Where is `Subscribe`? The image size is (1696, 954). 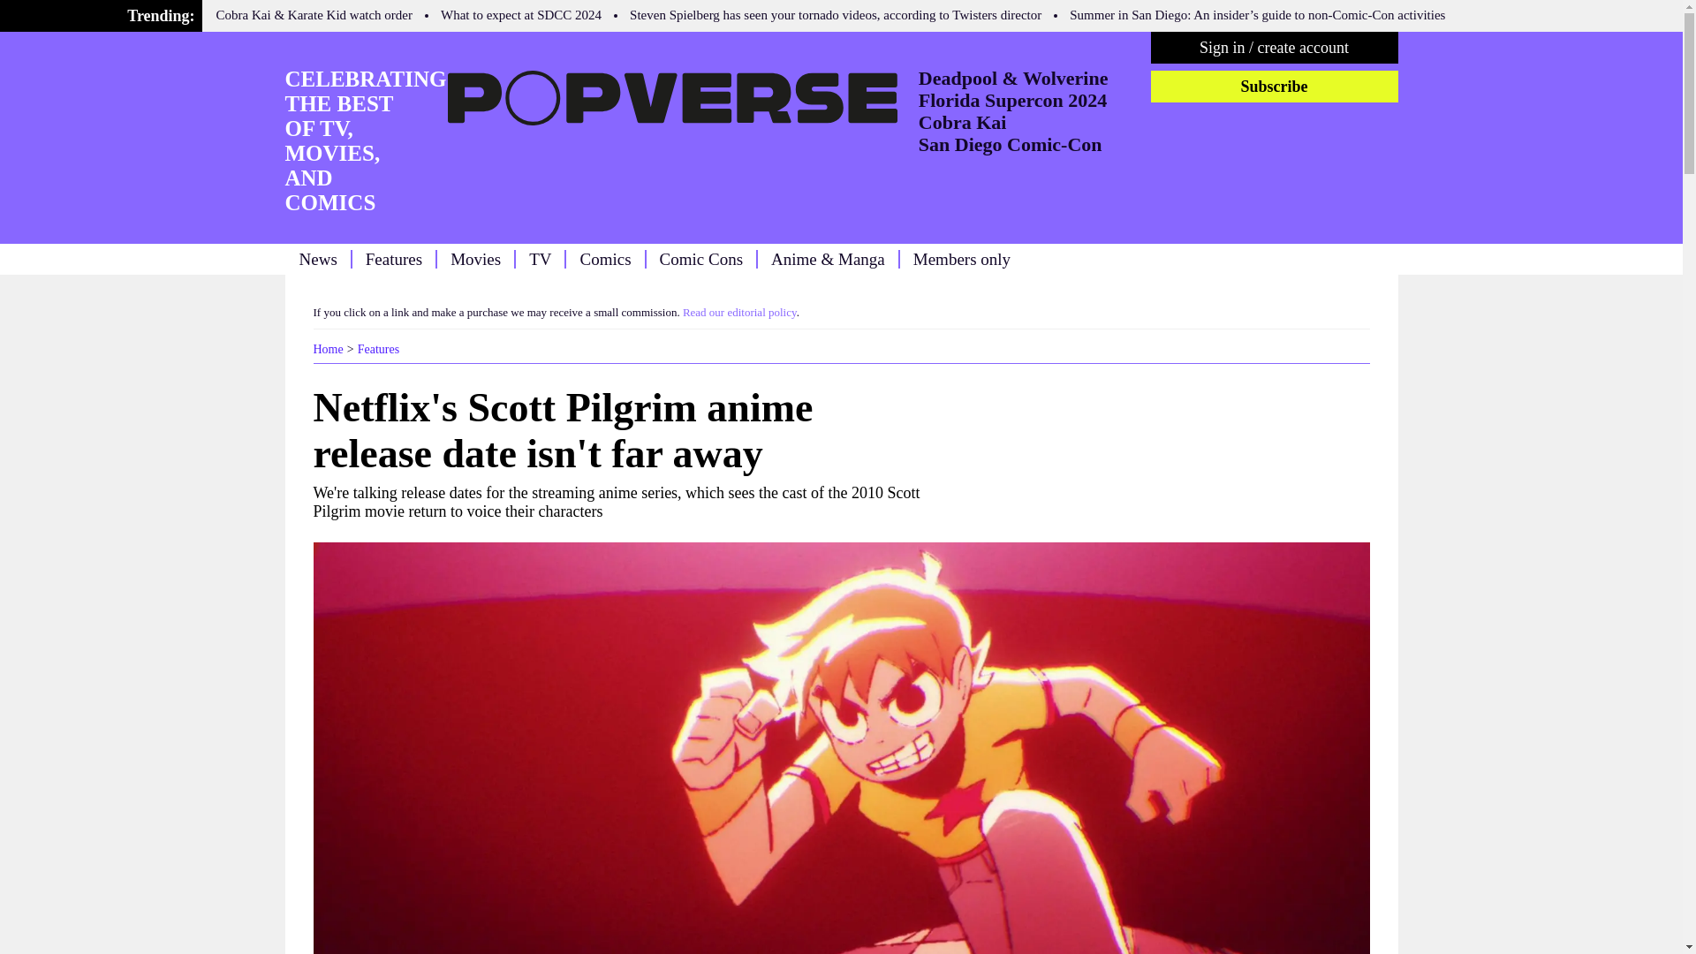
Subscribe is located at coordinates (1274, 86).